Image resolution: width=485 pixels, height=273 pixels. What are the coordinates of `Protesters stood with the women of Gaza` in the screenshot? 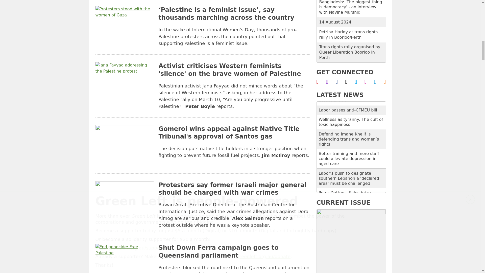 It's located at (125, 26).